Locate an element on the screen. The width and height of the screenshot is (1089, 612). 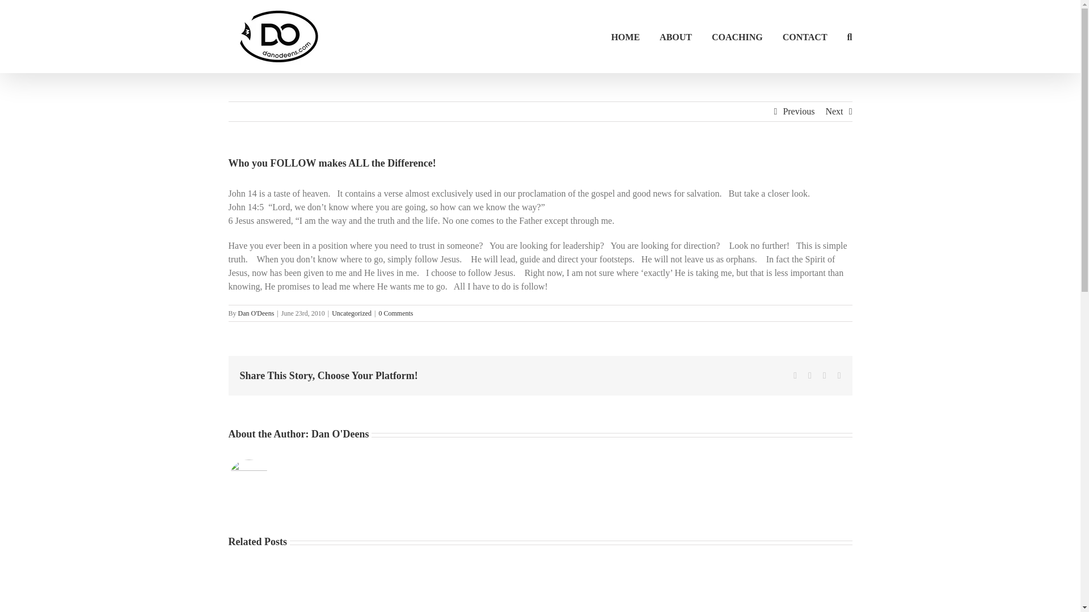
Dan O'Deens is located at coordinates (340, 434).